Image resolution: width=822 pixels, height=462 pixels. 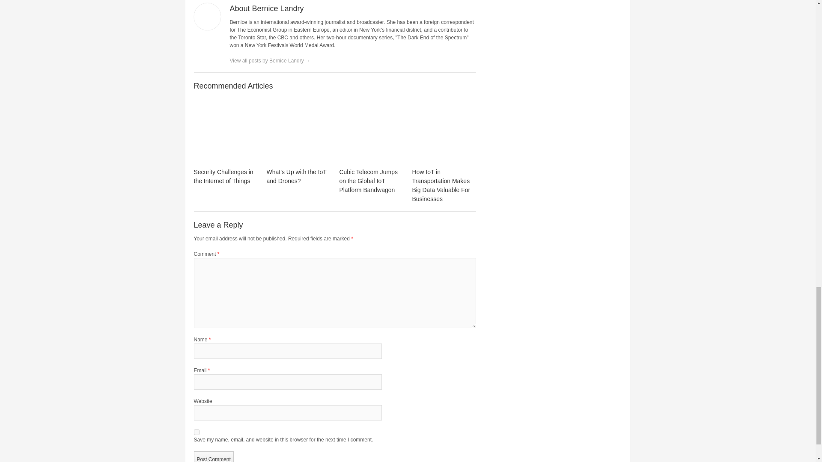 I want to click on Security Challenges in the Internet of Things, so click(x=225, y=132).